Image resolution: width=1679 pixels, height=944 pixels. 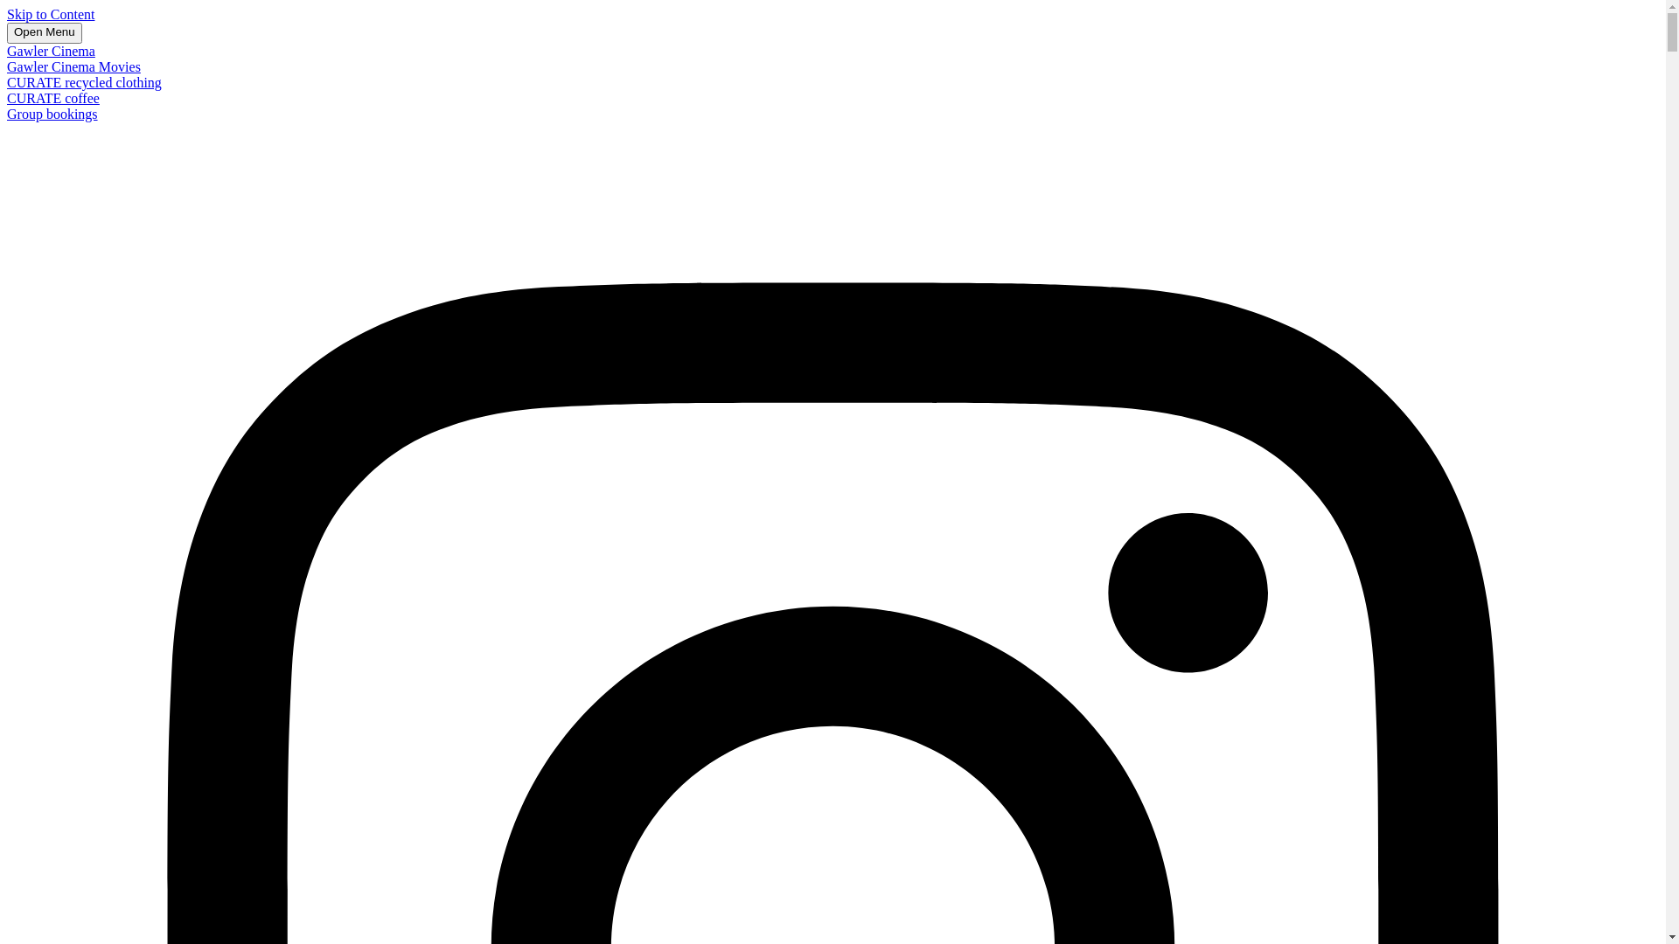 What do you see at coordinates (51, 51) in the screenshot?
I see `Gawler Cinema` at bounding box center [51, 51].